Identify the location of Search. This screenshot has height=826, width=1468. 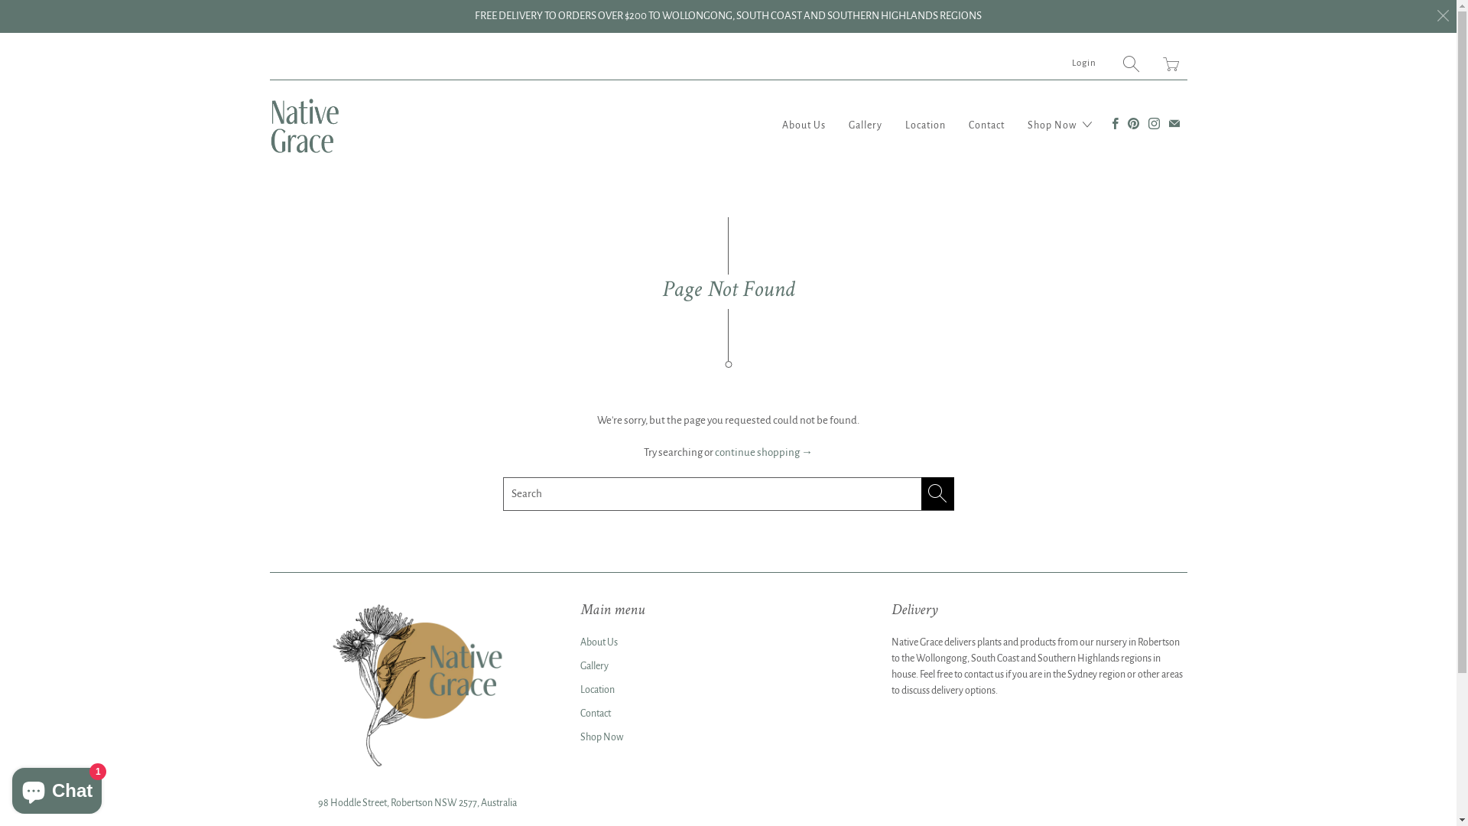
(1131, 63).